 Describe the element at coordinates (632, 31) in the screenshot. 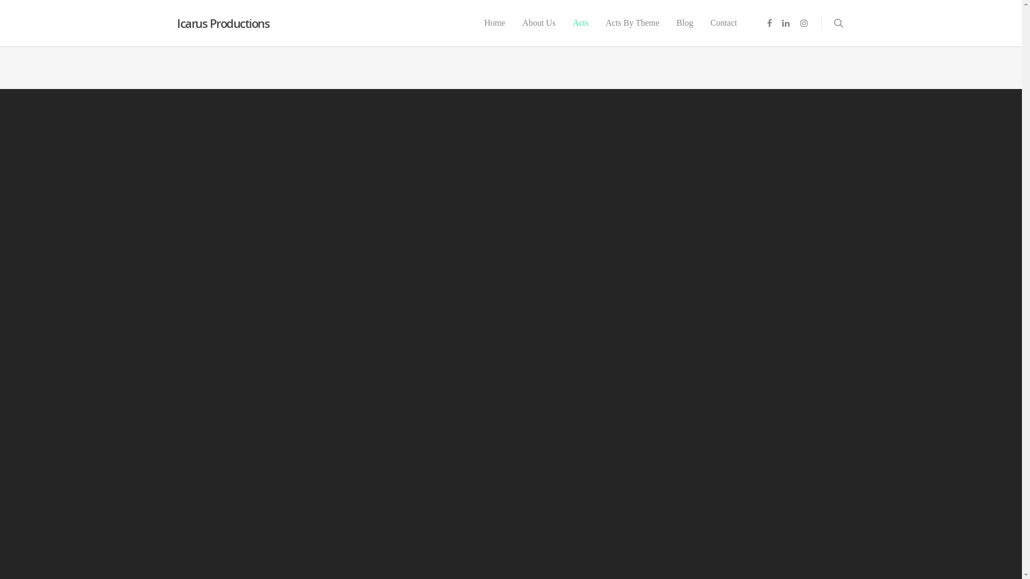

I see `Acts By Theme` at that location.